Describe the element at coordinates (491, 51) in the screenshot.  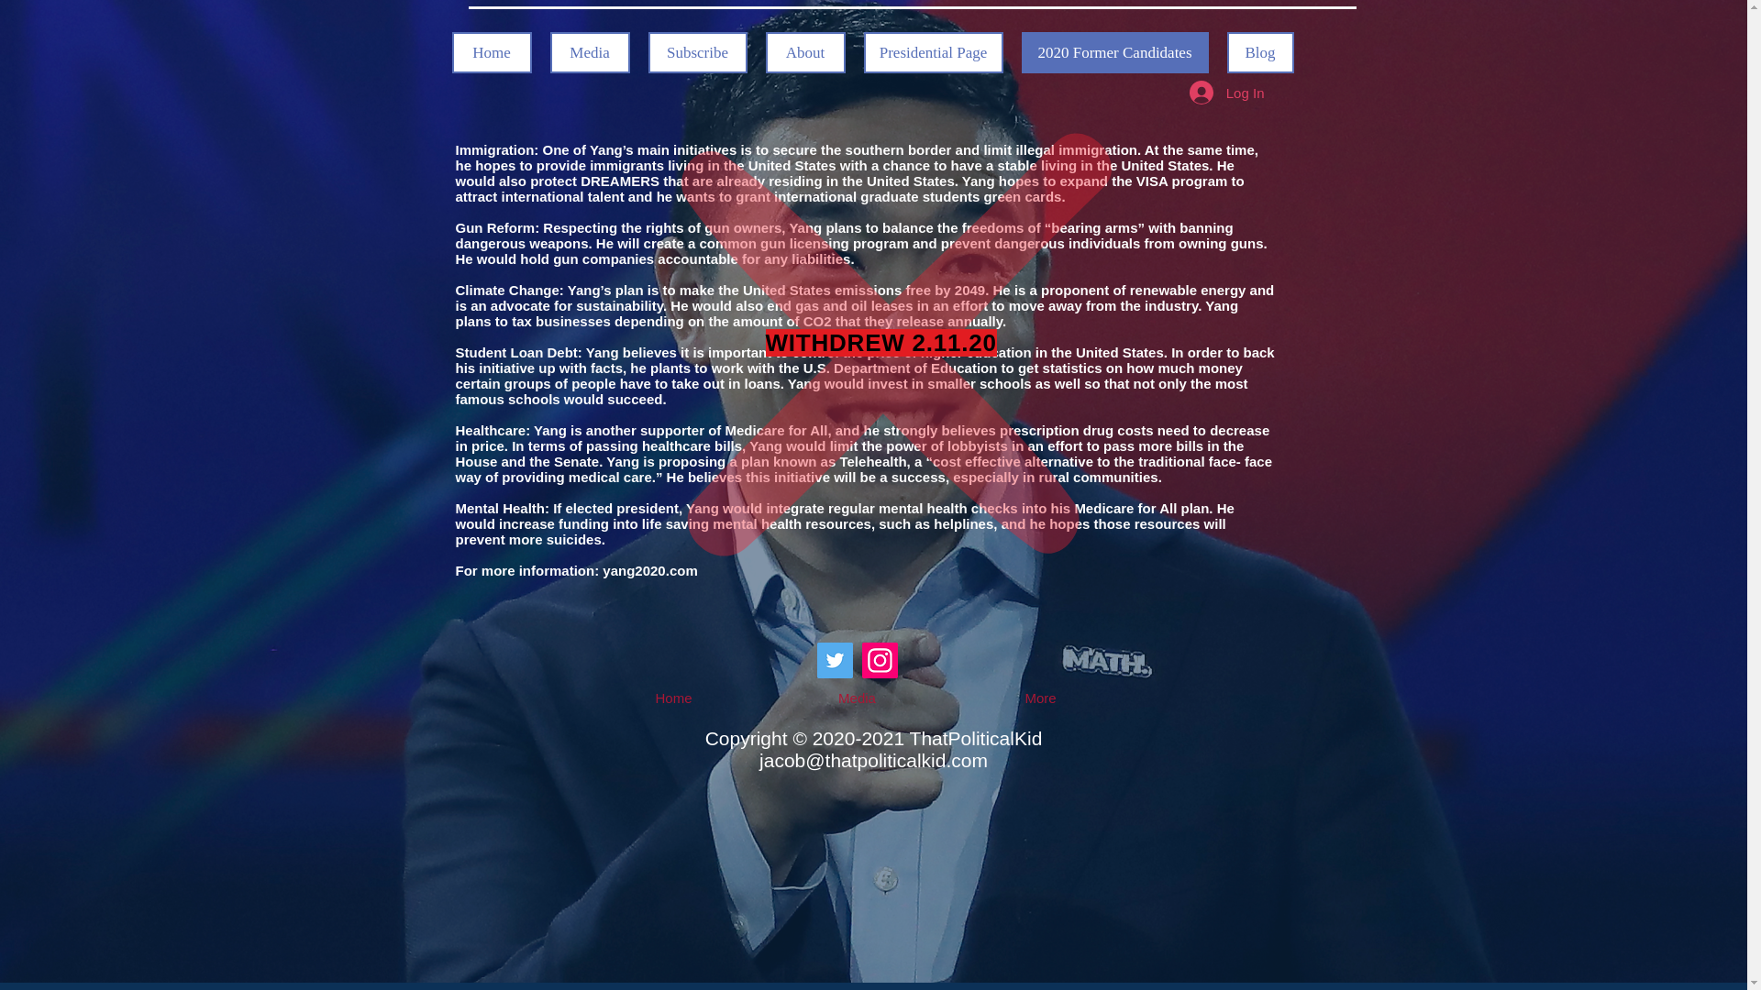
I see `Home` at that location.